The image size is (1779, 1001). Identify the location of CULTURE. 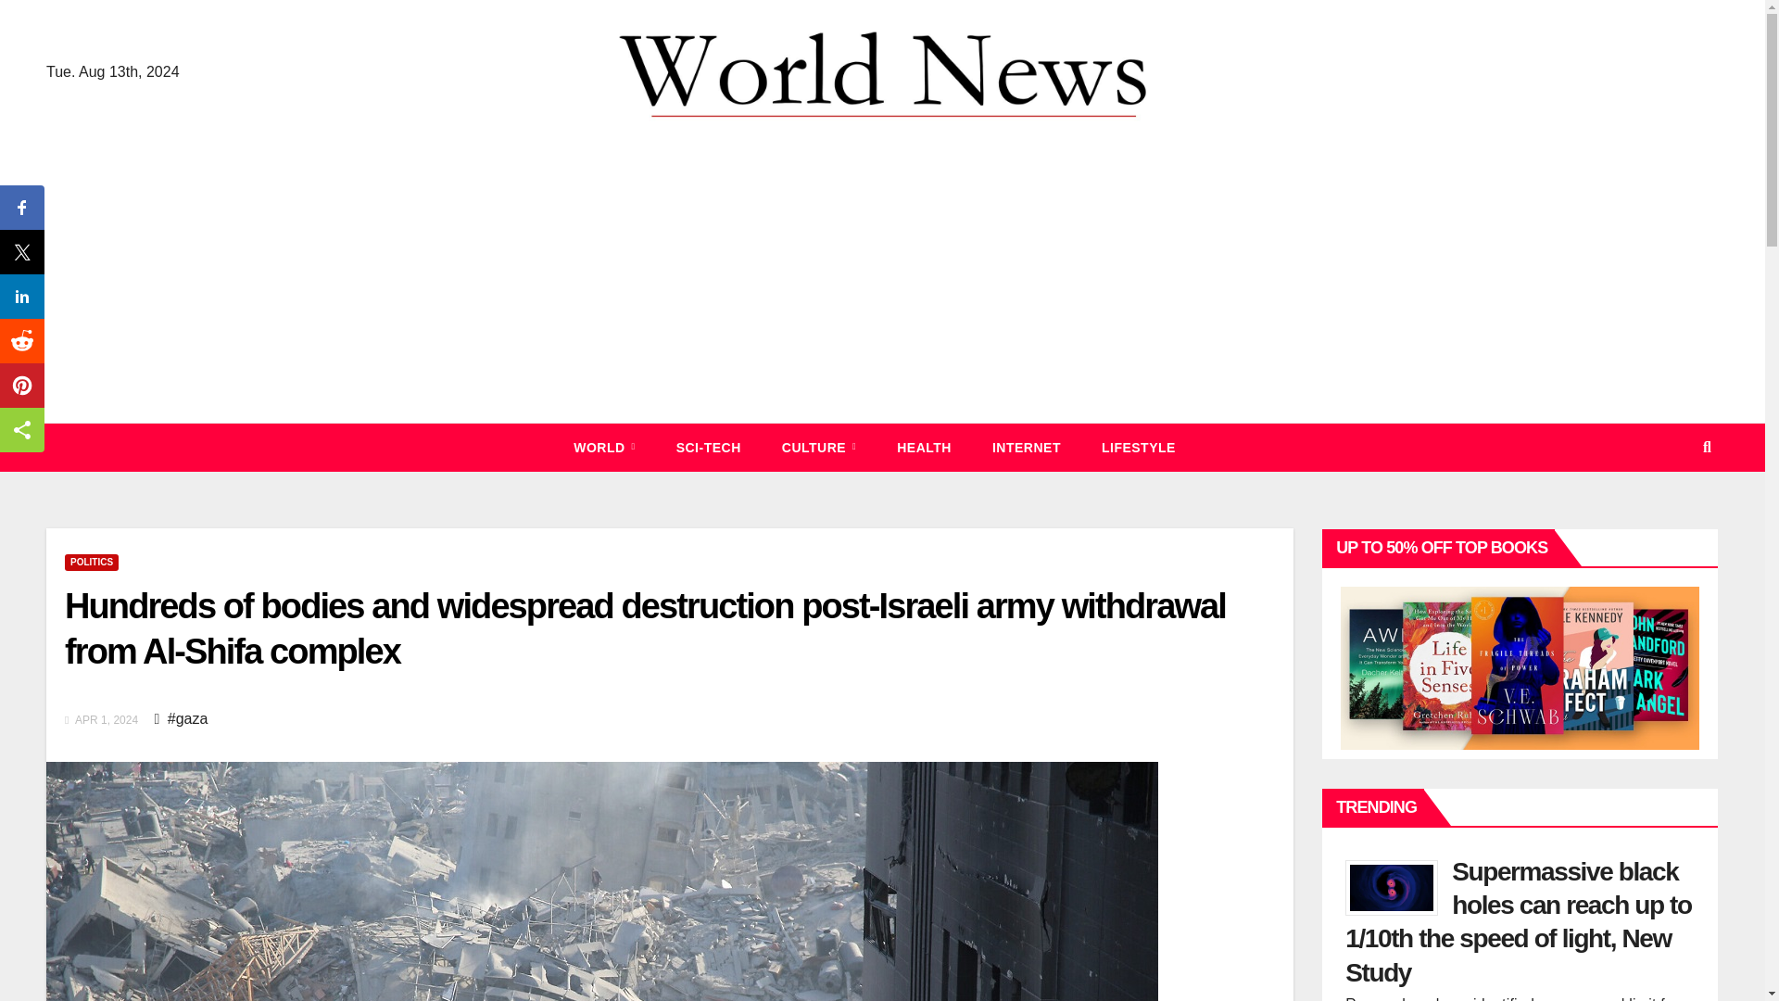
(819, 447).